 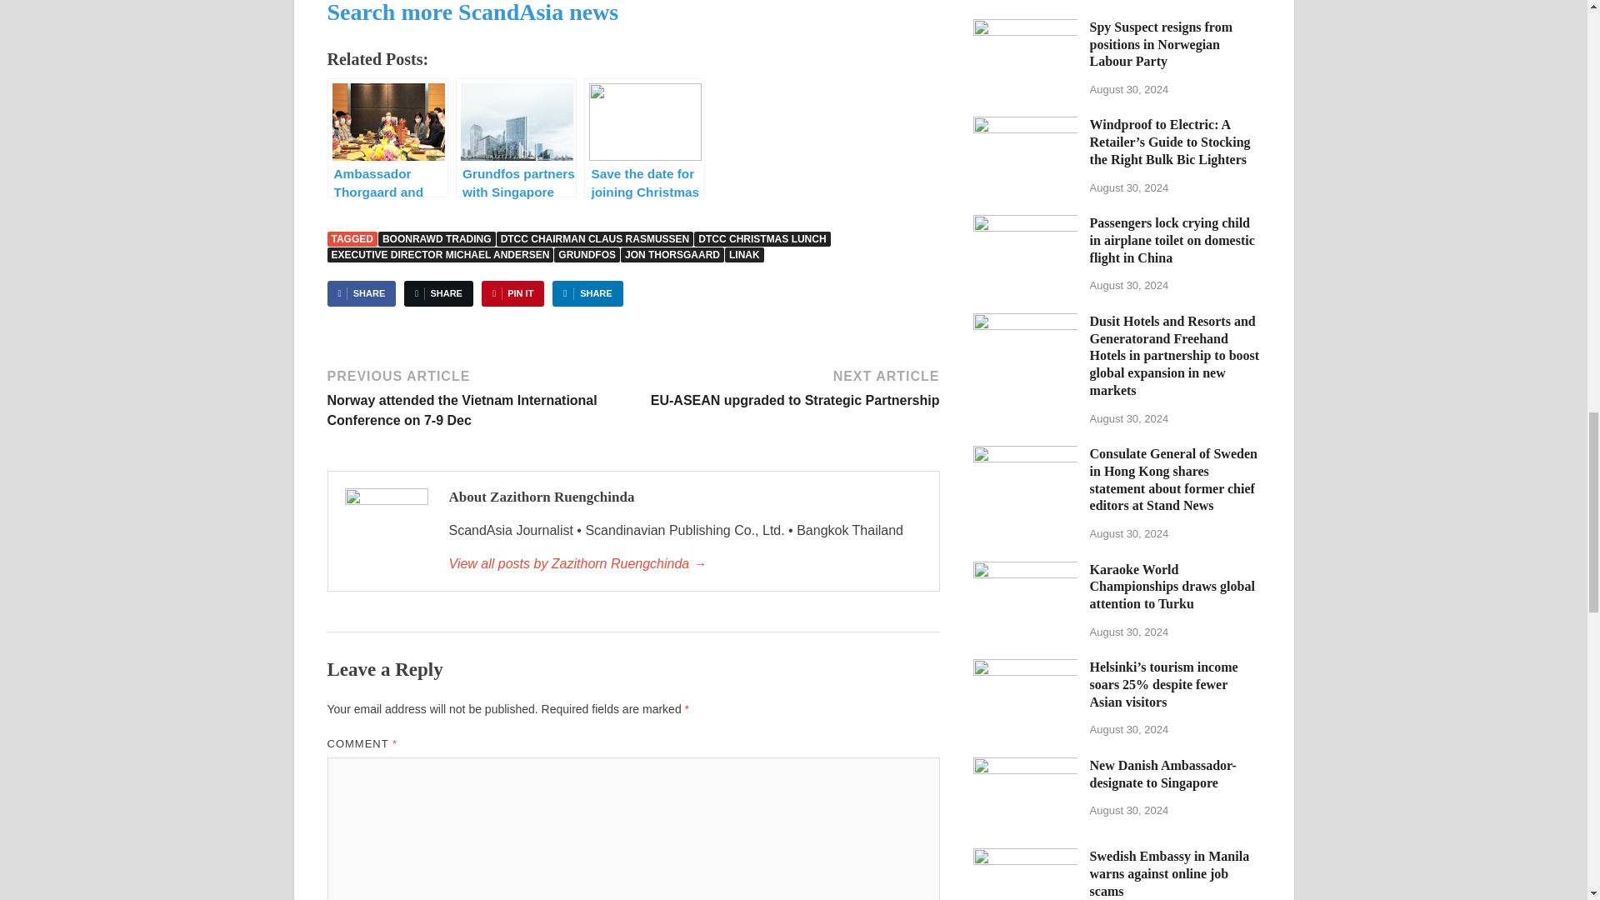 I want to click on Ambassador Thorgaard and Grundfos team visited Koh Samui, so click(x=387, y=137).